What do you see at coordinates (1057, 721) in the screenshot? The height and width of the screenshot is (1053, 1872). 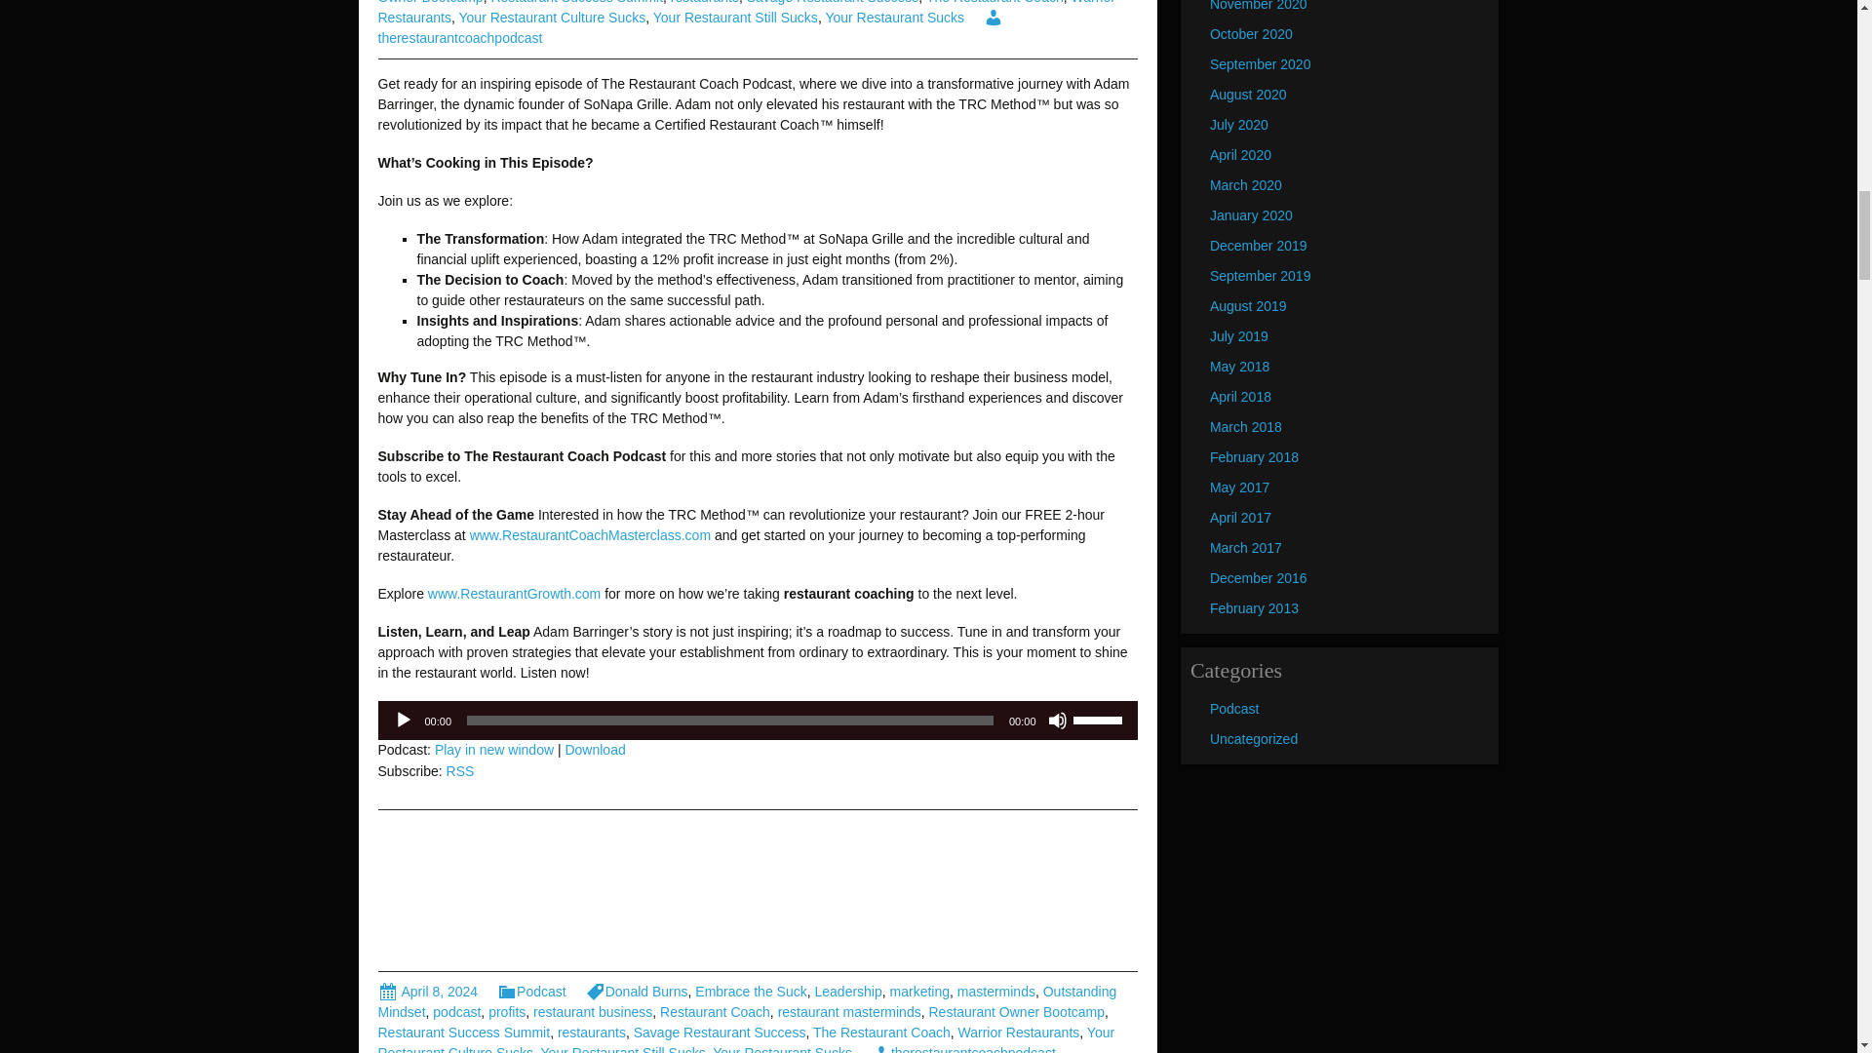 I see `Mute` at bounding box center [1057, 721].